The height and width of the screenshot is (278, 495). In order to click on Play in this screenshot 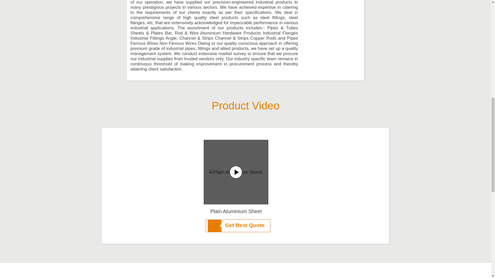, I will do `click(236, 172)`.